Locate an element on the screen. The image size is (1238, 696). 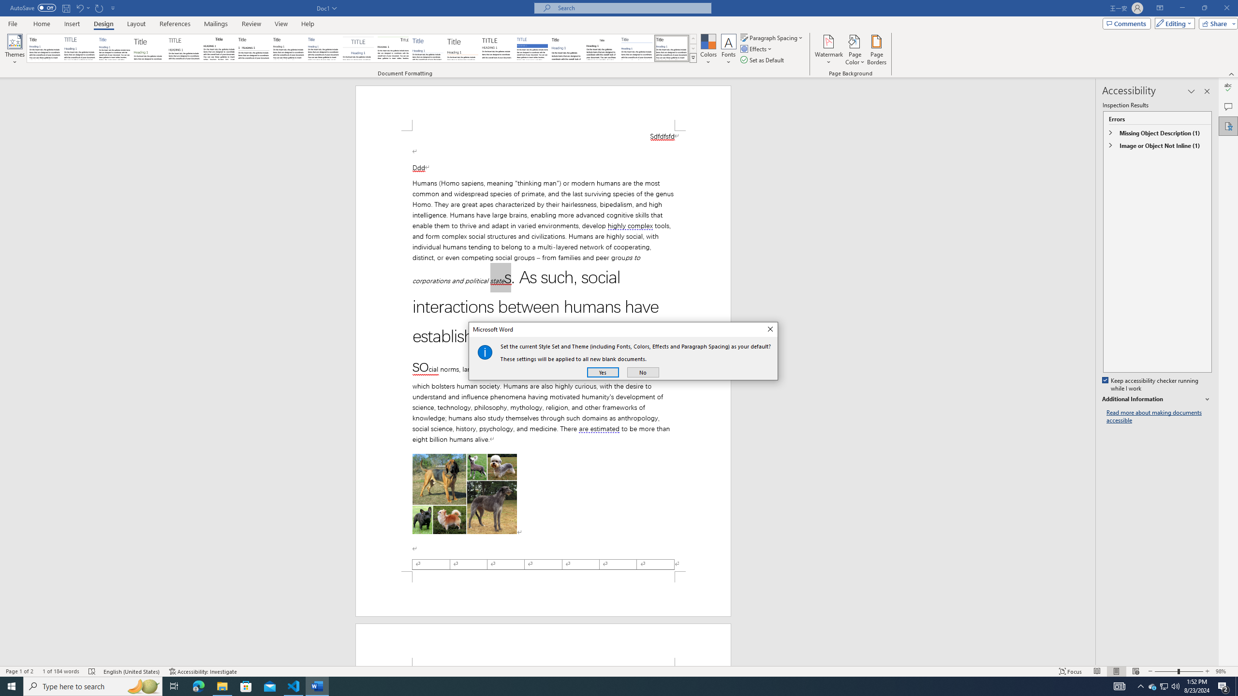
Microsoft Edge is located at coordinates (198, 686).